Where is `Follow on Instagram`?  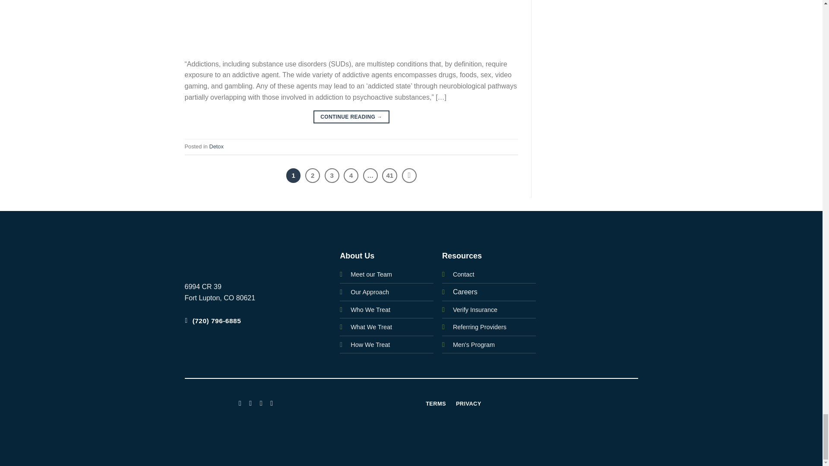
Follow on Instagram is located at coordinates (250, 402).